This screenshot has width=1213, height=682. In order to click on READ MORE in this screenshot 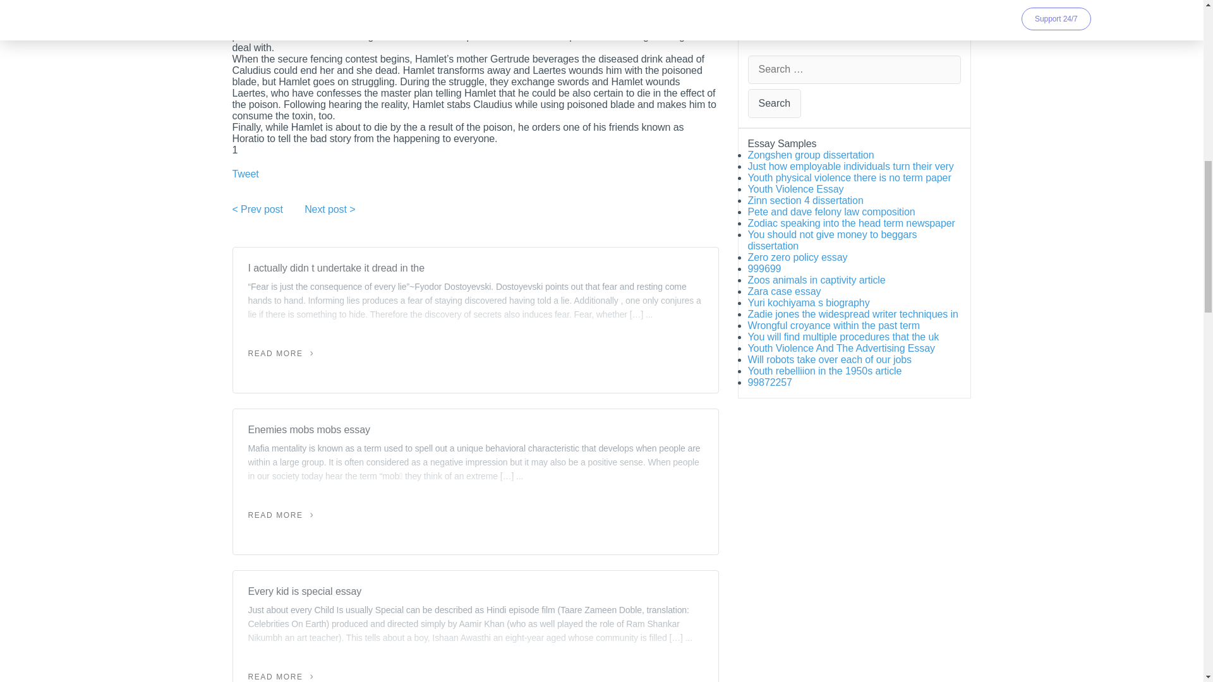, I will do `click(281, 676)`.